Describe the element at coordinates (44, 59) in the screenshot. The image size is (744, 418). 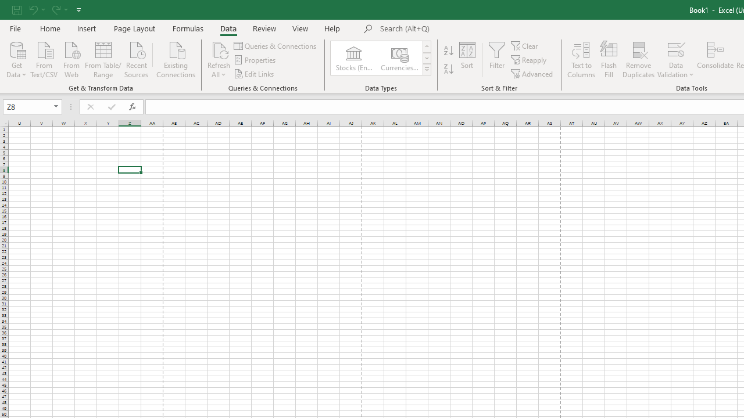
I see `From Text/CSV` at that location.